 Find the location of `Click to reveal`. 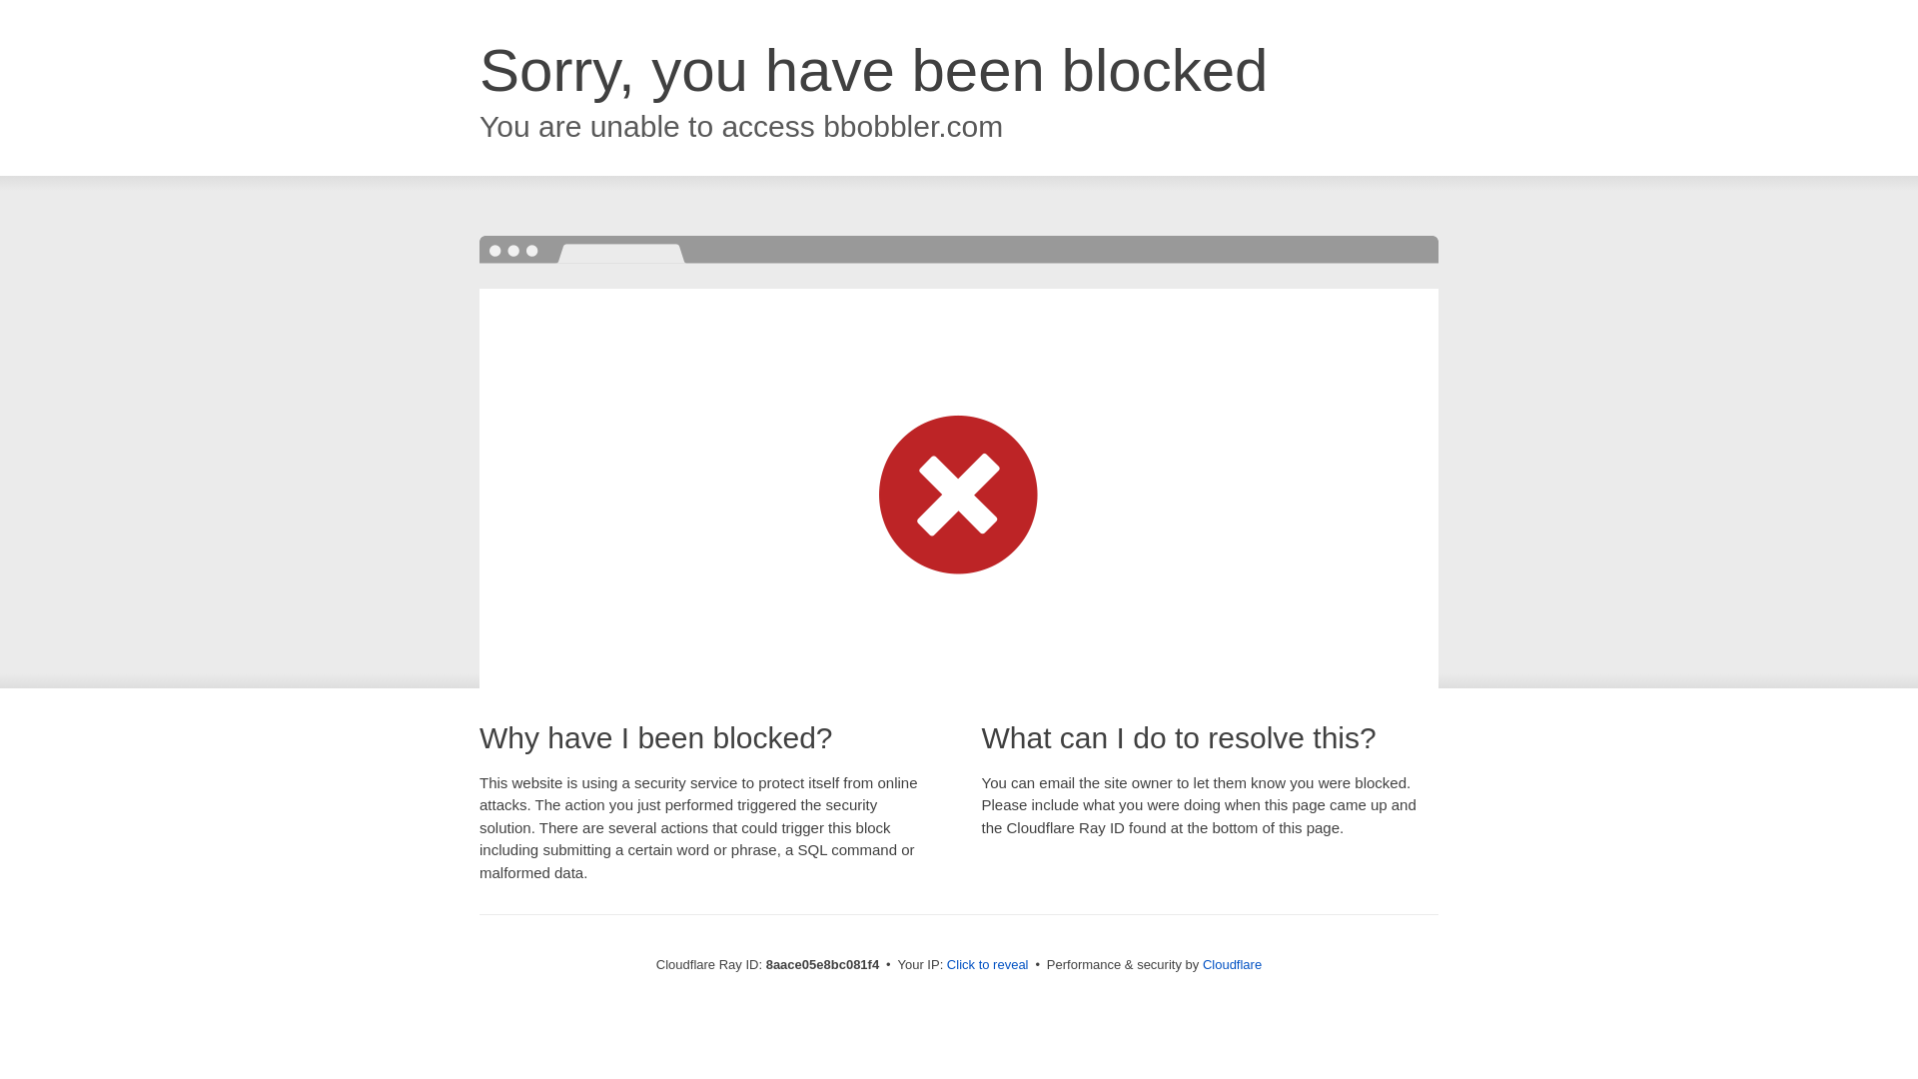

Click to reveal is located at coordinates (987, 965).